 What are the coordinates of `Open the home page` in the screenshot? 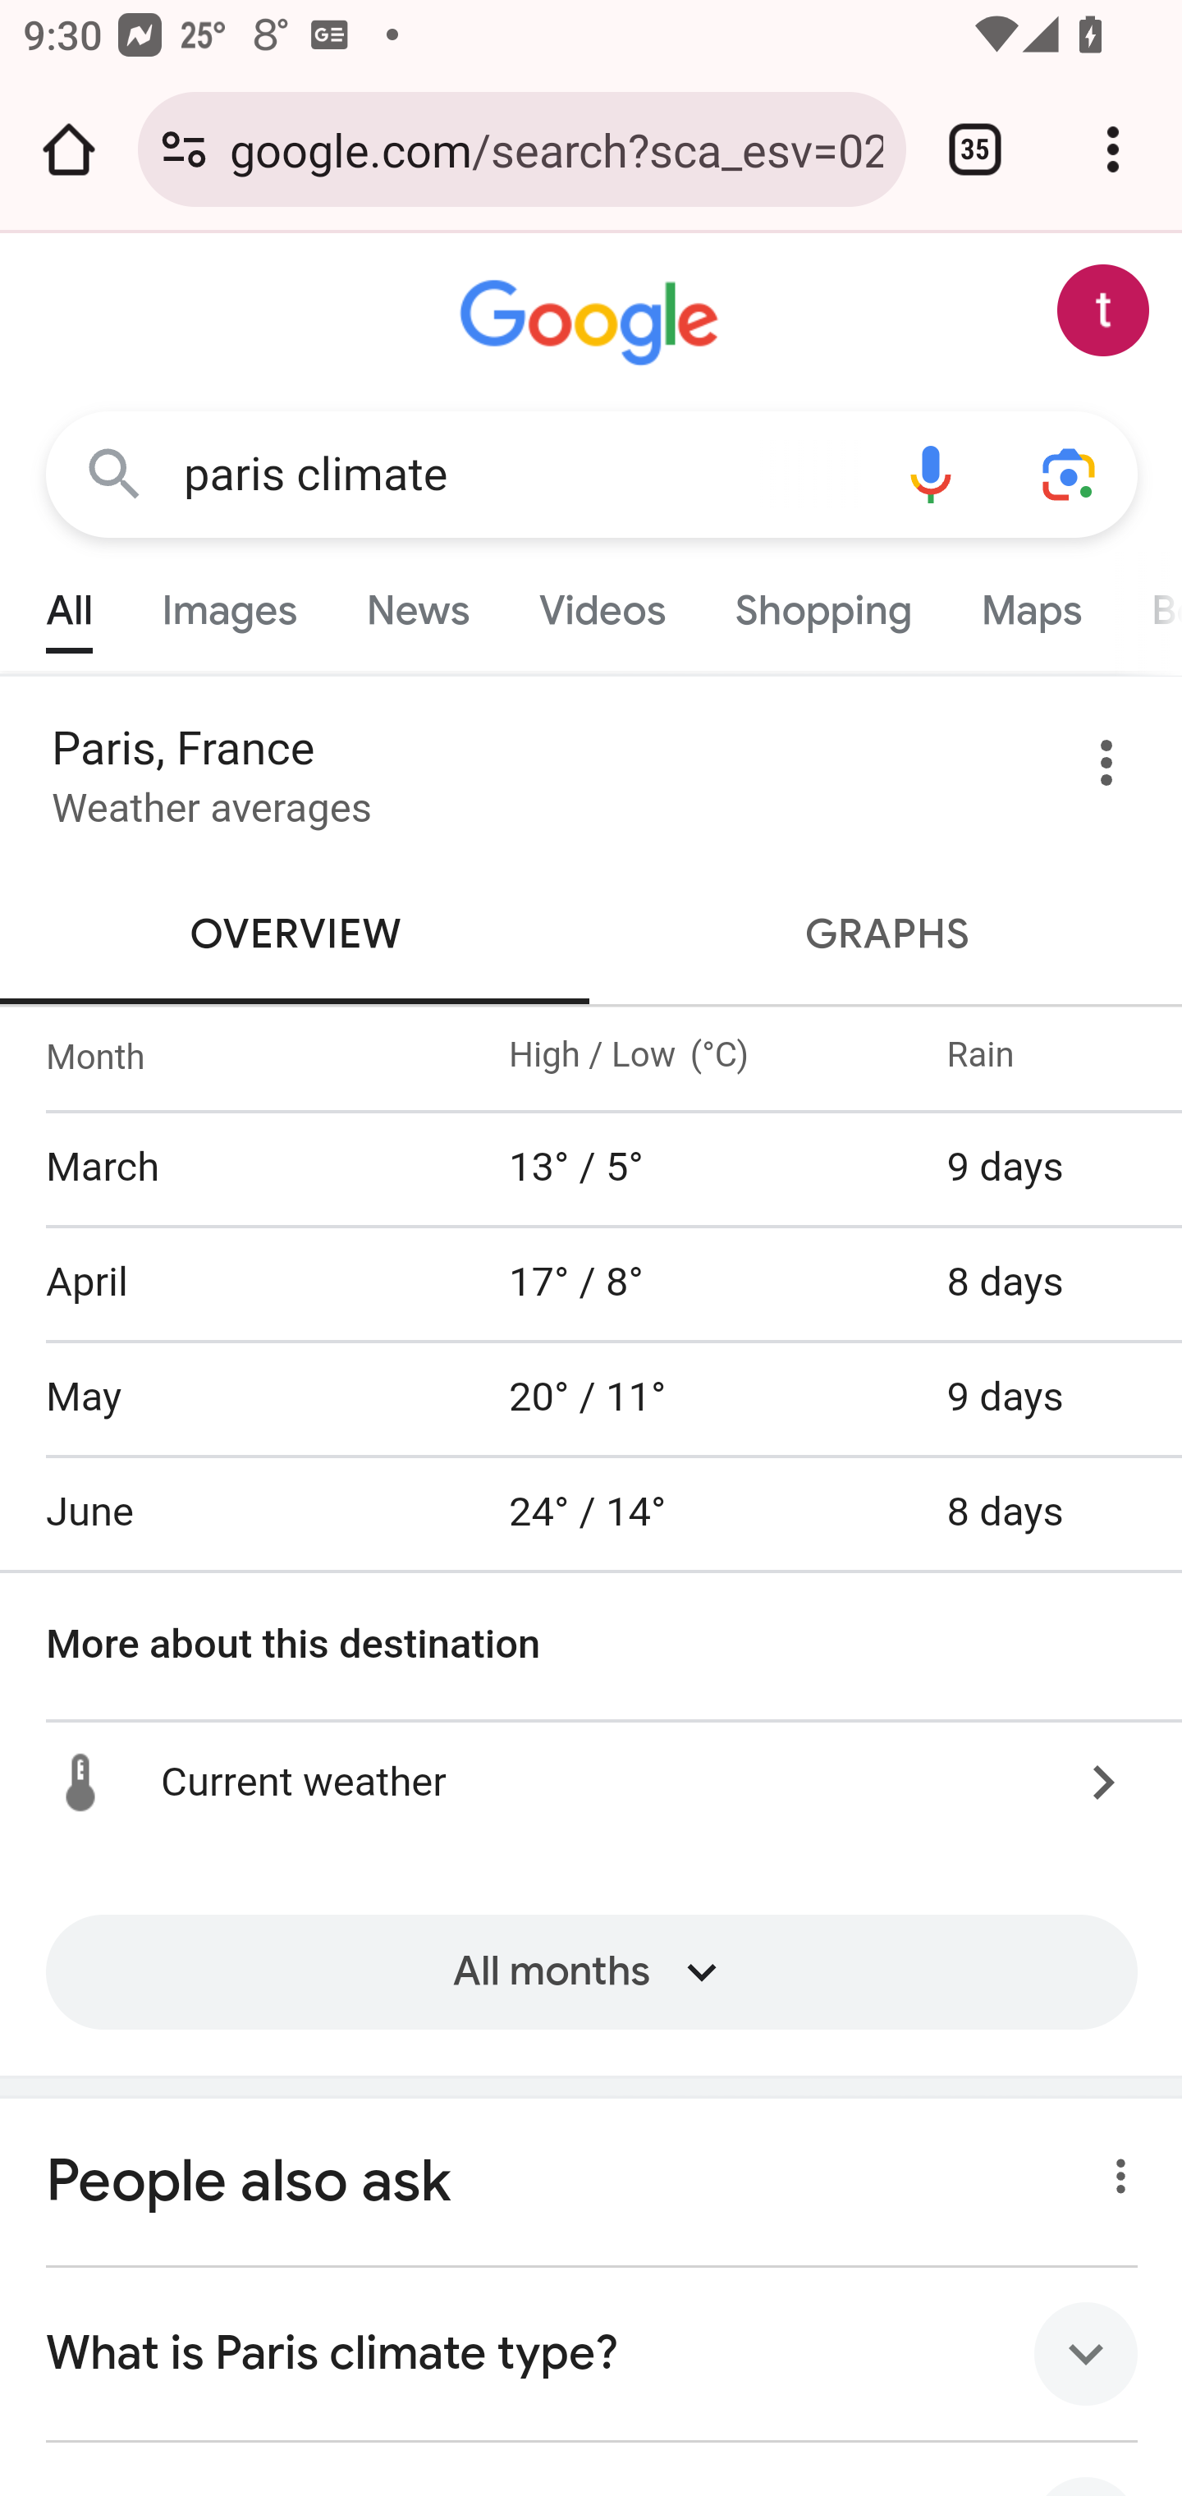 It's located at (69, 149).